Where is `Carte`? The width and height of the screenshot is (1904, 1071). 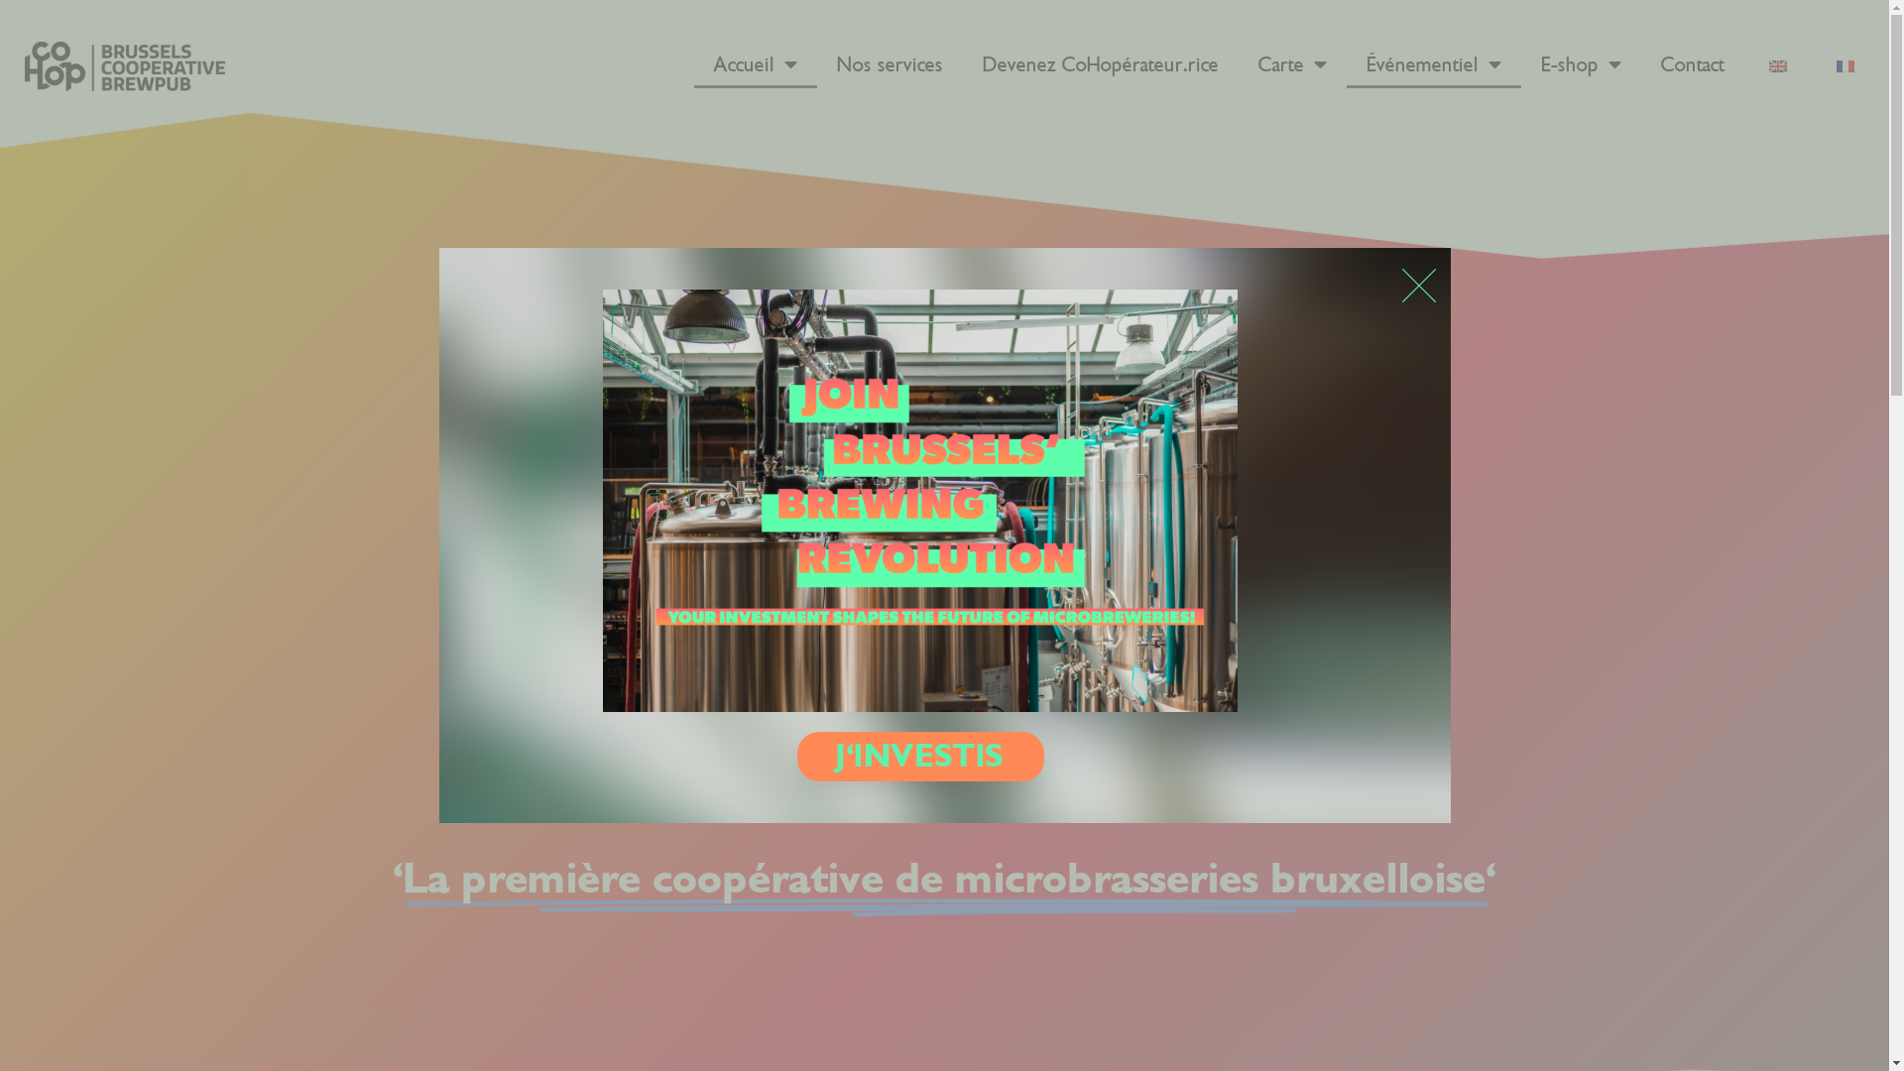
Carte is located at coordinates (1293, 65).